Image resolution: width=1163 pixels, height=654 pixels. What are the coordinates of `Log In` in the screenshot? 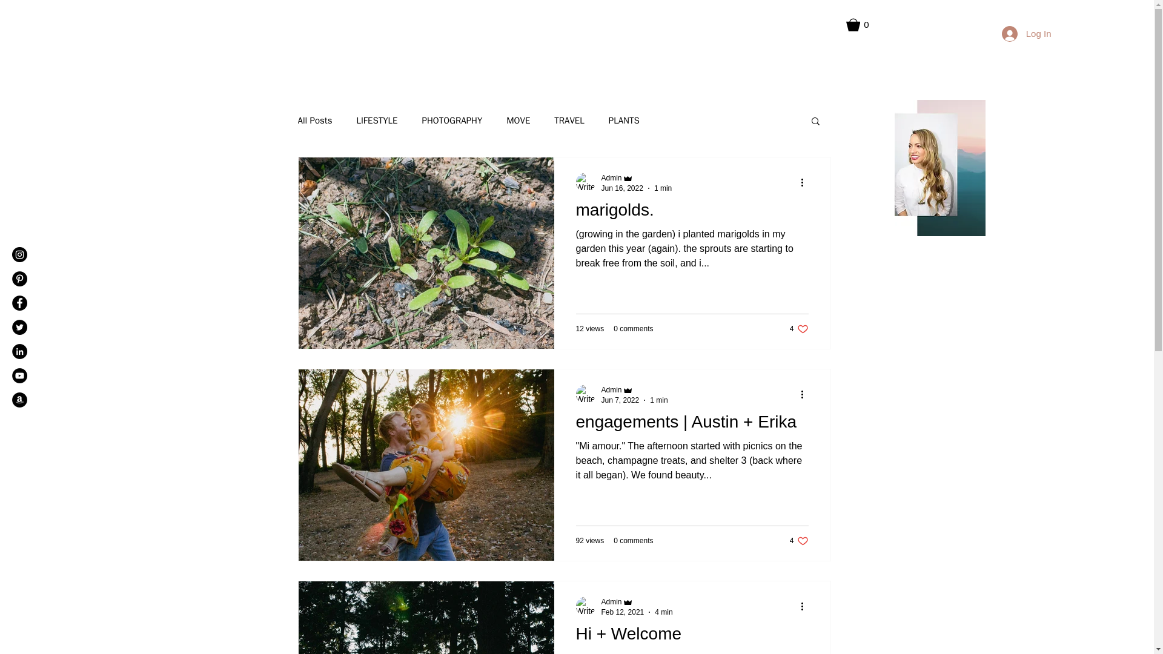 It's located at (624, 121).